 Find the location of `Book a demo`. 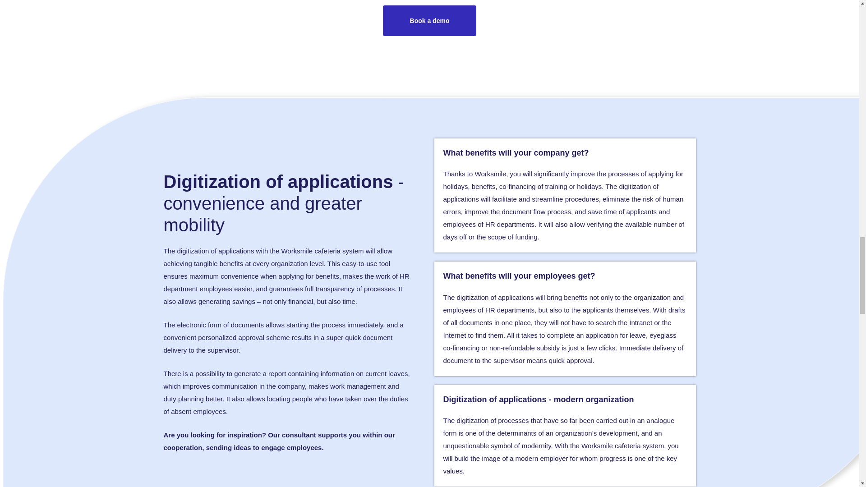

Book a demo is located at coordinates (429, 20).